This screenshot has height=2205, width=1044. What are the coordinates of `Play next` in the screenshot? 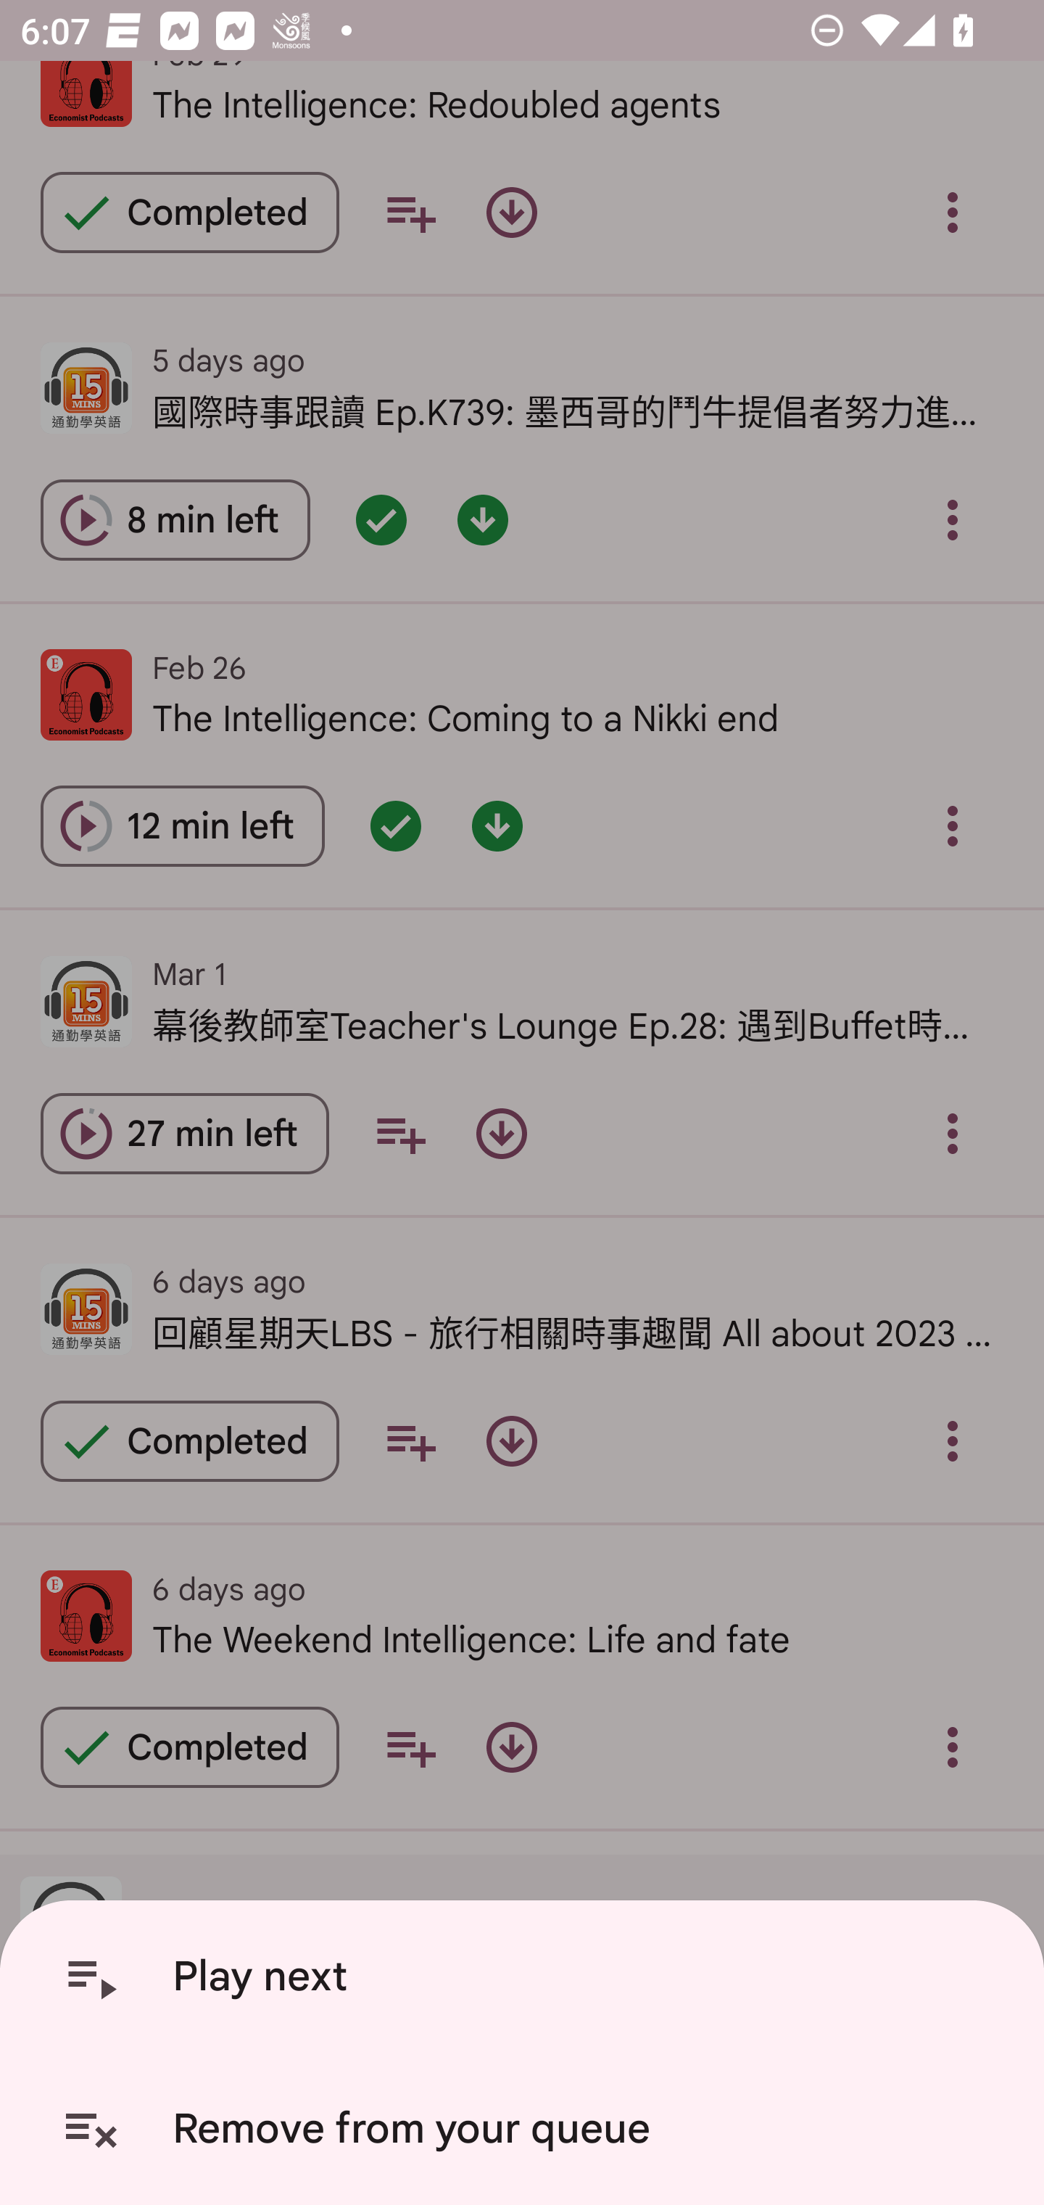 It's located at (527, 1977).